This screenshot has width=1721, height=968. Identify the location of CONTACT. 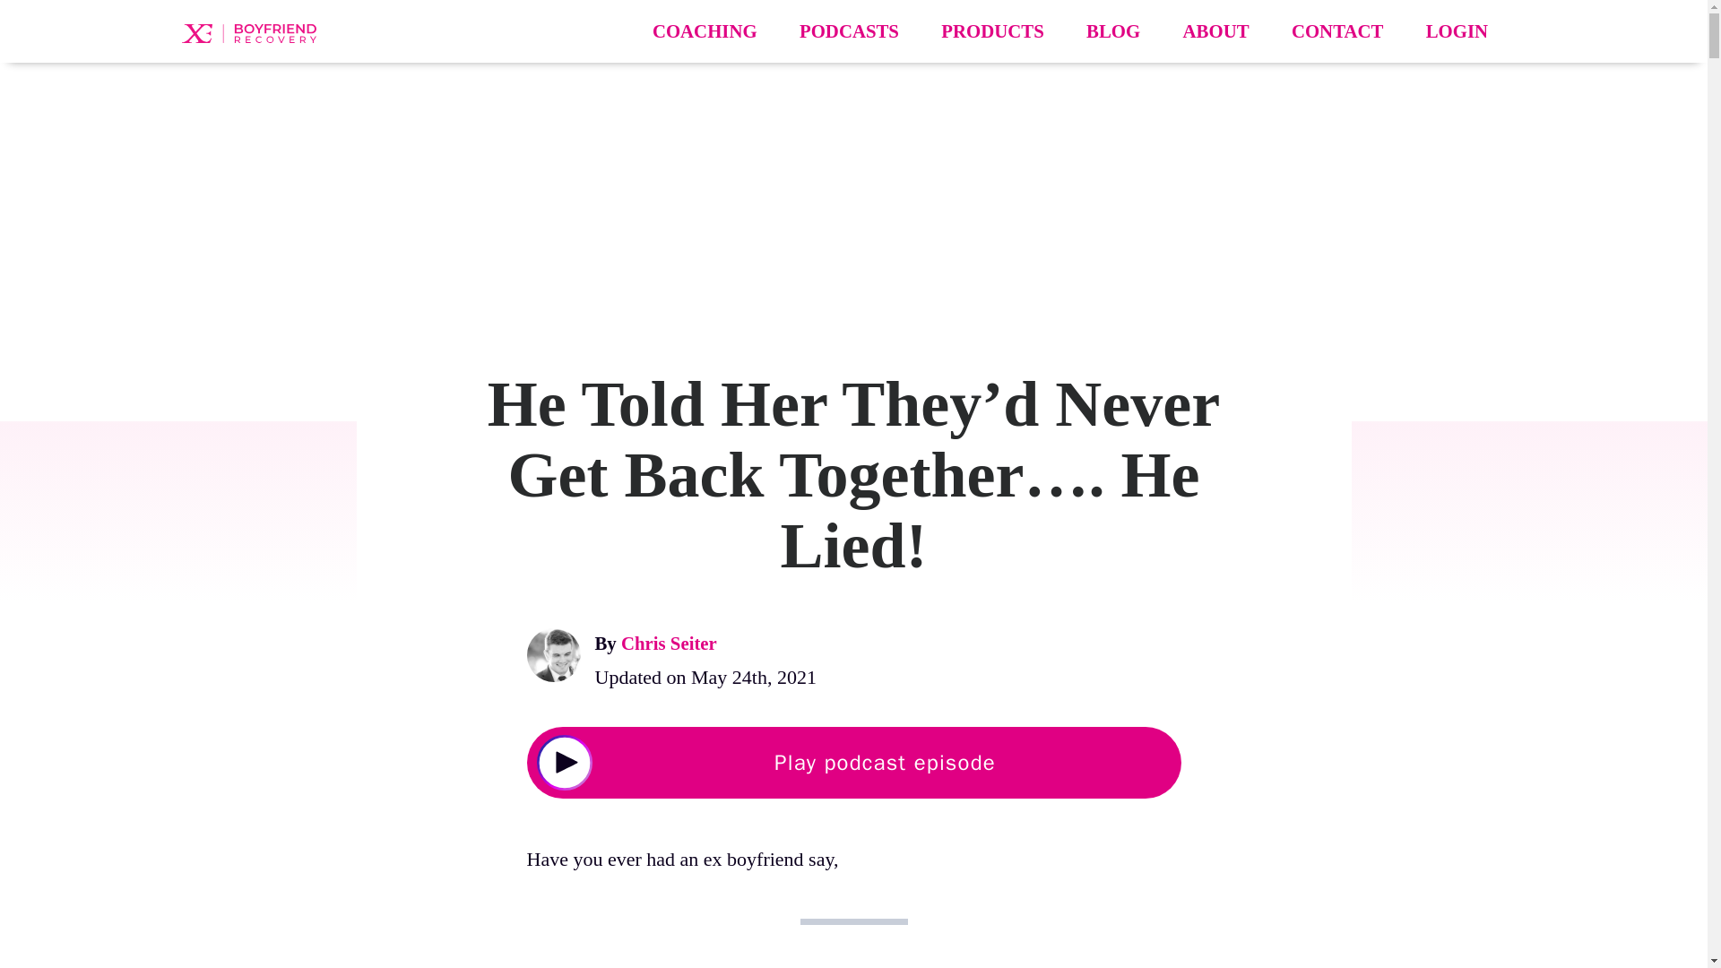
(1337, 30).